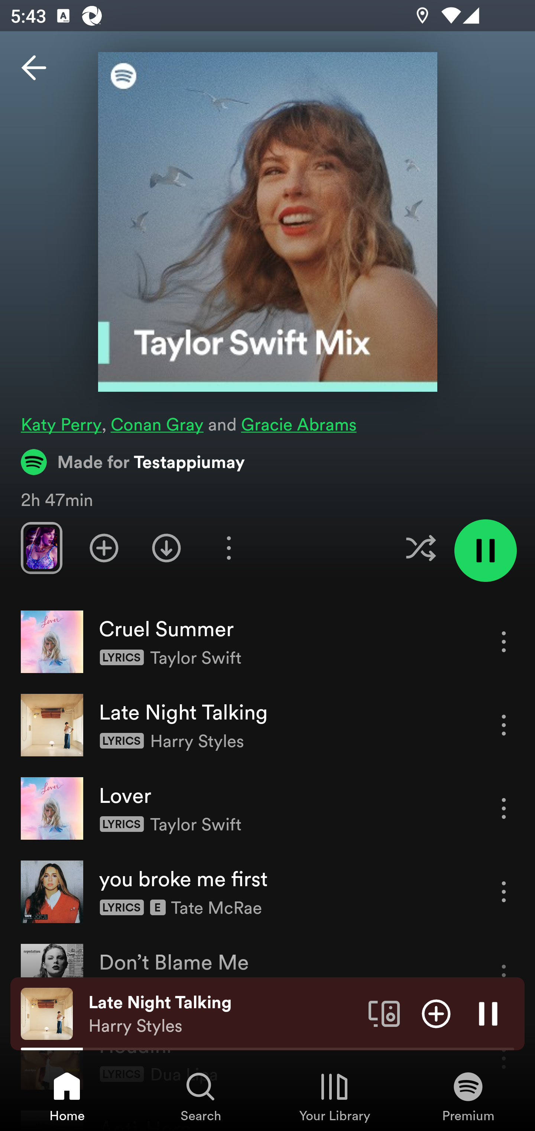 The height and width of the screenshot is (1131, 535). What do you see at coordinates (228, 548) in the screenshot?
I see `More options for playlist Taylor Swift Mix` at bounding box center [228, 548].